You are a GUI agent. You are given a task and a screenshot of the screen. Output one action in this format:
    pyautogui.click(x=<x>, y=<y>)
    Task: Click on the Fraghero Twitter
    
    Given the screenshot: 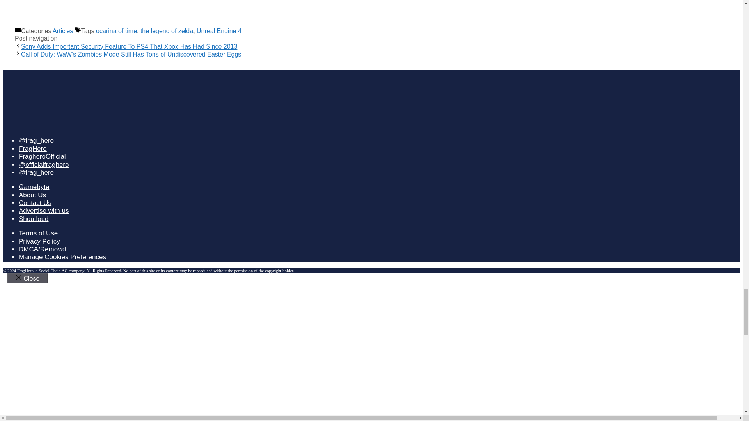 What is the action you would take?
    pyautogui.click(x=36, y=140)
    